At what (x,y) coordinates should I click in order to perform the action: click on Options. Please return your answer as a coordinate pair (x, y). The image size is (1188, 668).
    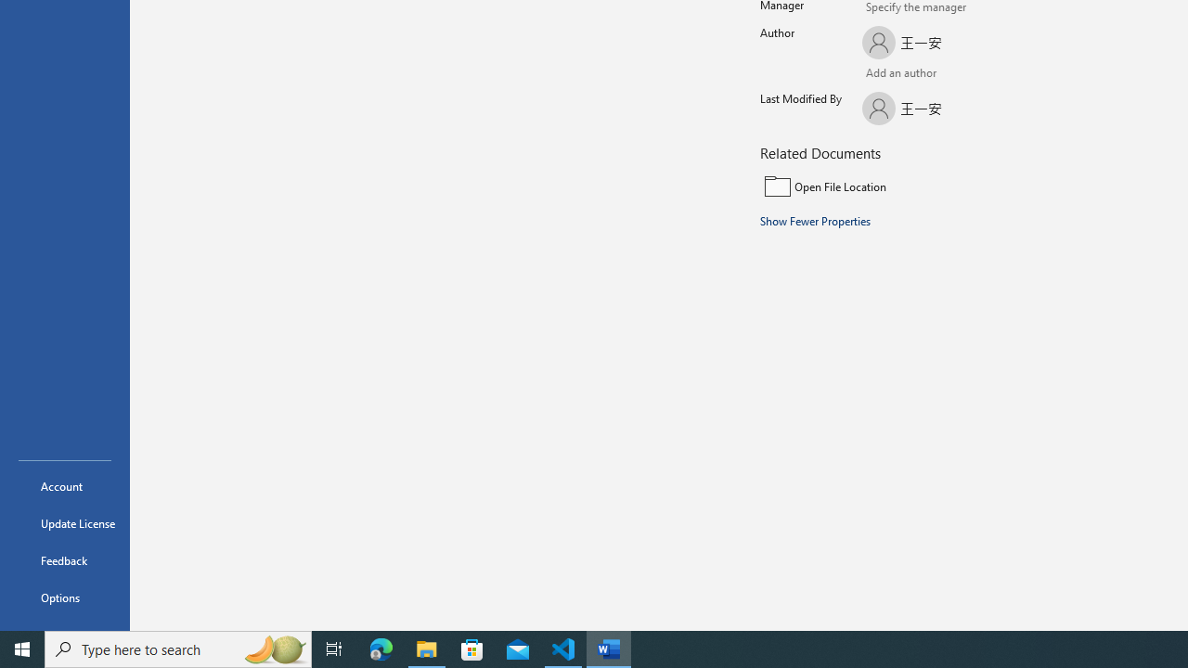
    Looking at the image, I should click on (65, 597).